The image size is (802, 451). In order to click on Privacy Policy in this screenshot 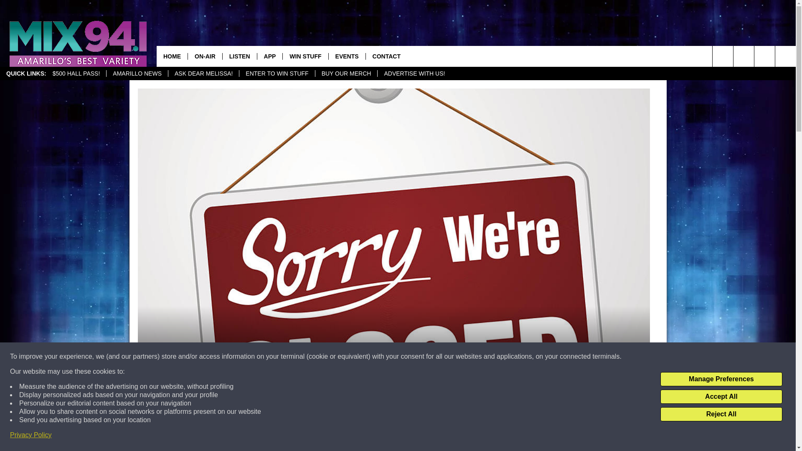, I will do `click(31, 435)`.